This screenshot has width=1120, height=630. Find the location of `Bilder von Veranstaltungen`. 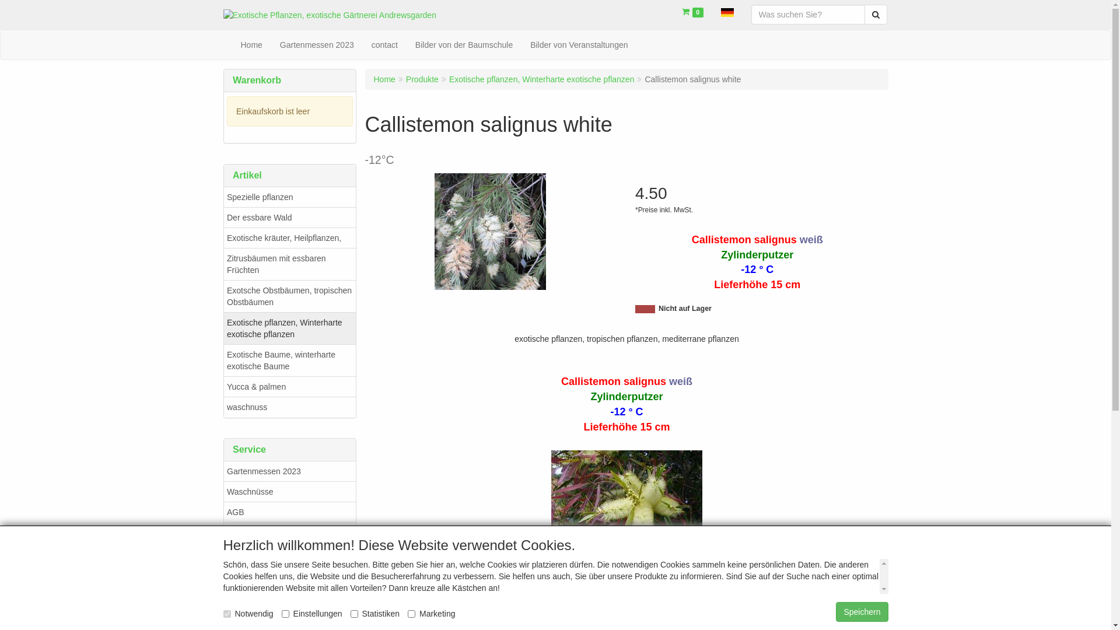

Bilder von Veranstaltungen is located at coordinates (579, 45).